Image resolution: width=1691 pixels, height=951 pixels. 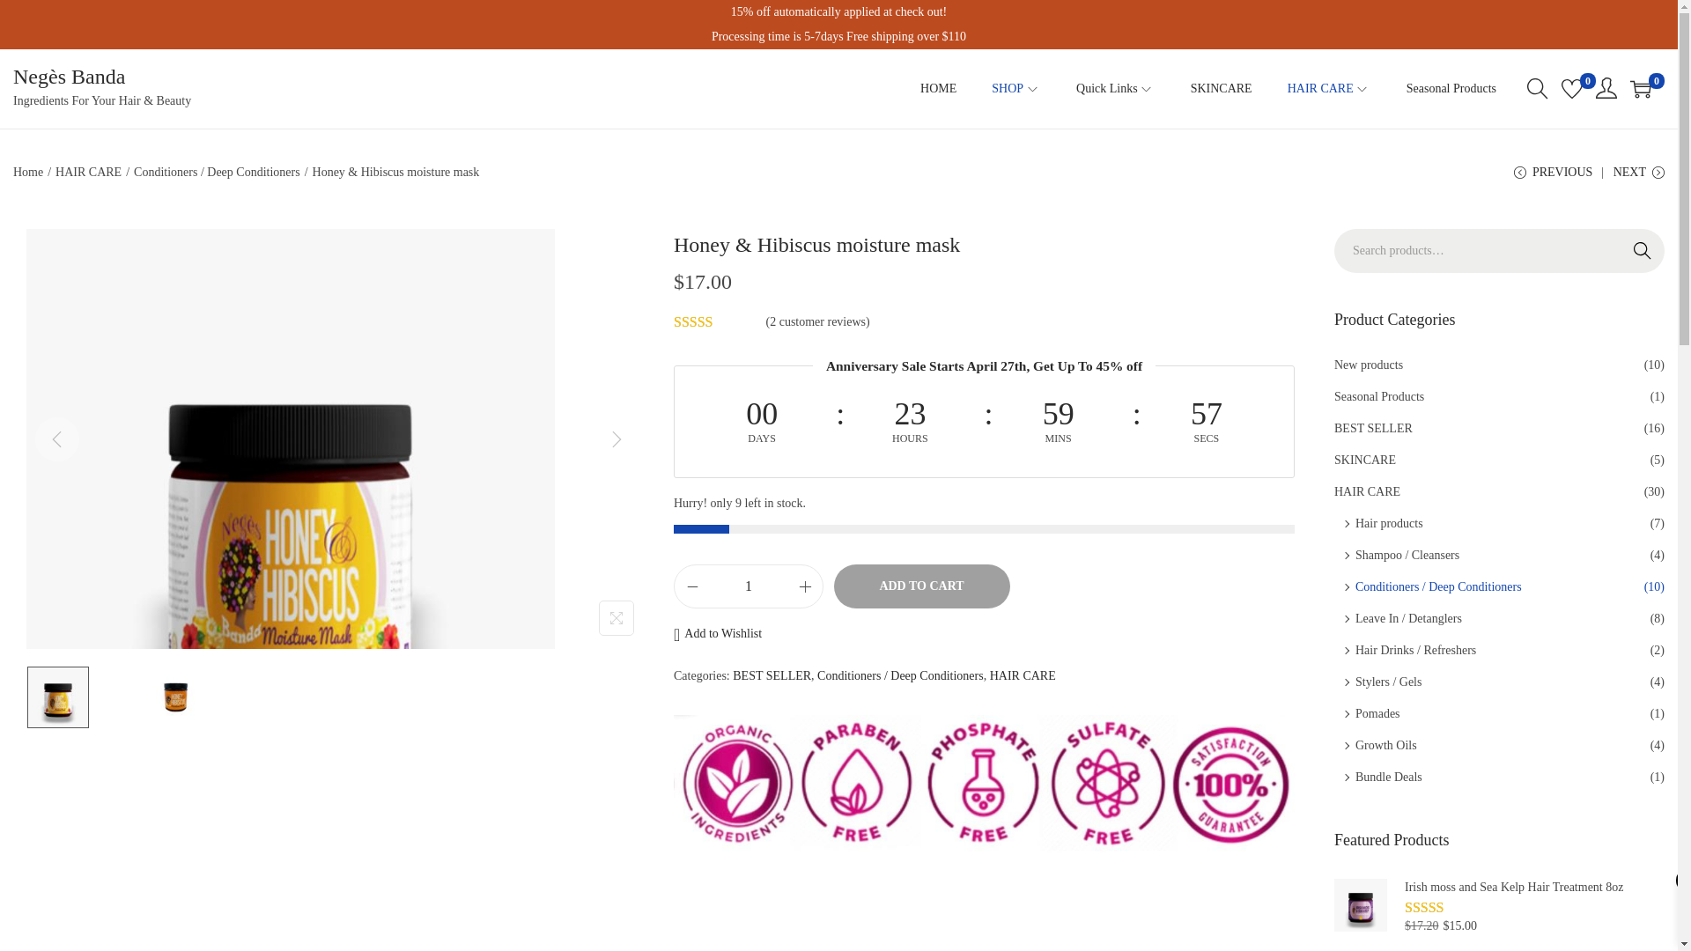 What do you see at coordinates (749, 586) in the screenshot?
I see `1` at bounding box center [749, 586].